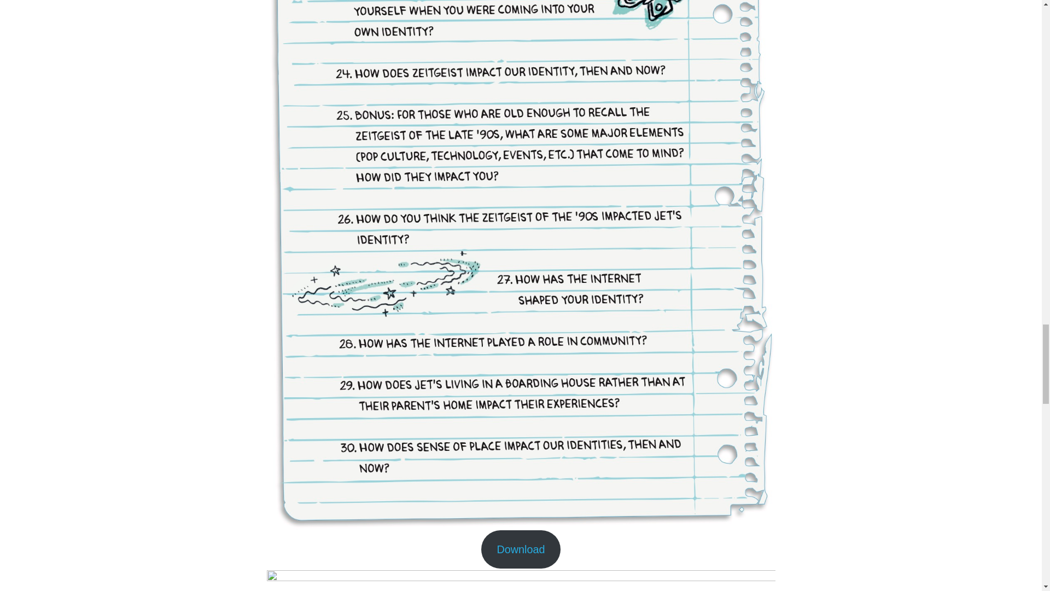 Image resolution: width=1050 pixels, height=591 pixels. Describe the element at coordinates (521, 549) in the screenshot. I see `Download` at that location.